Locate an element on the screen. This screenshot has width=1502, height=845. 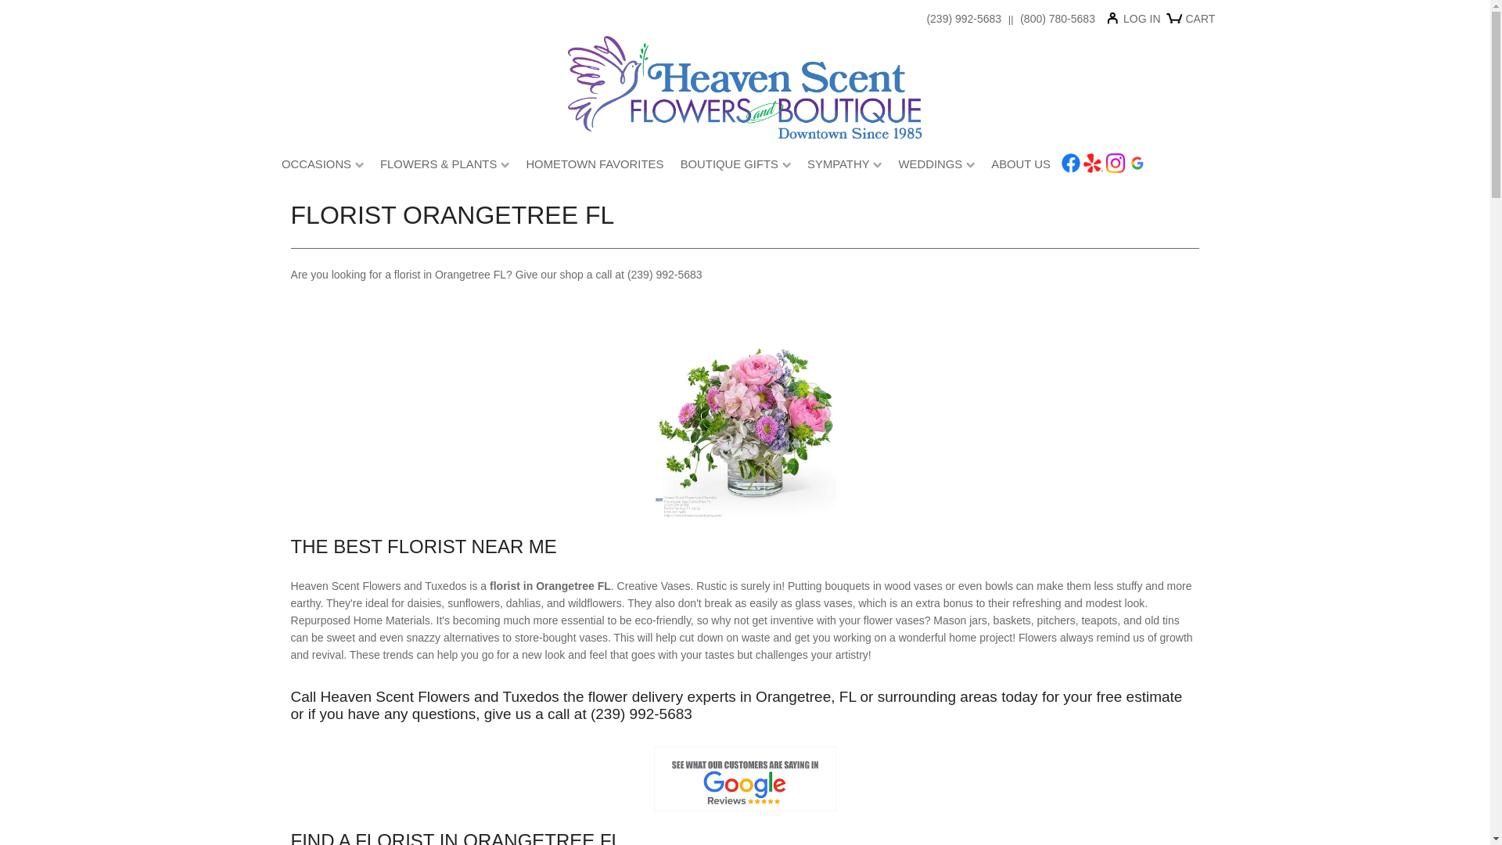
CART is located at coordinates (1193, 25).